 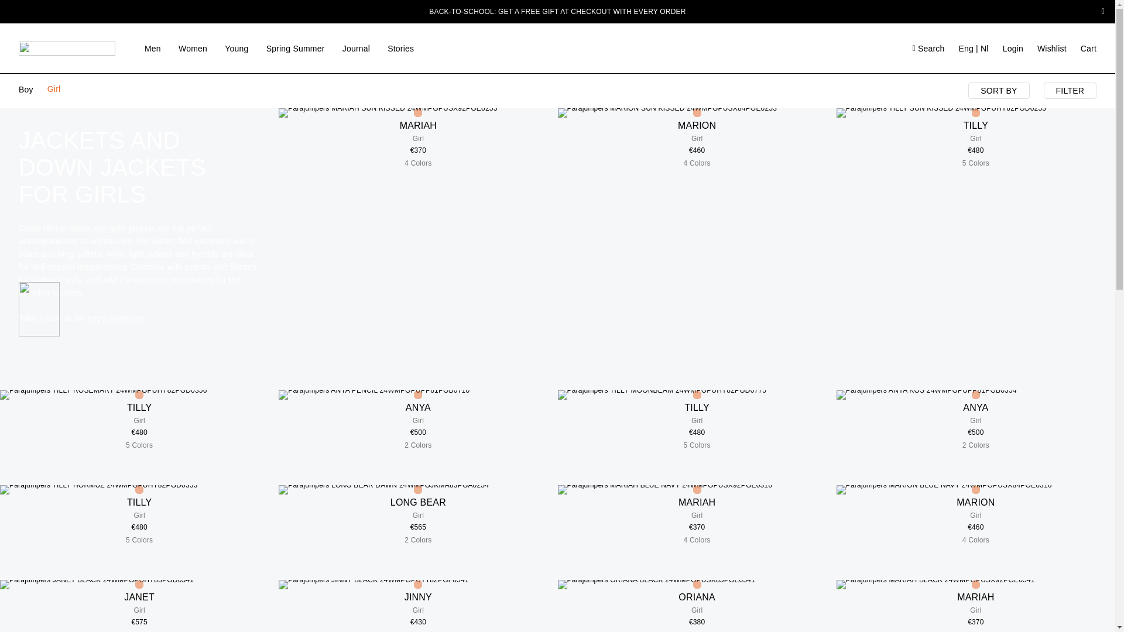 I want to click on young, so click(x=605, y=95).